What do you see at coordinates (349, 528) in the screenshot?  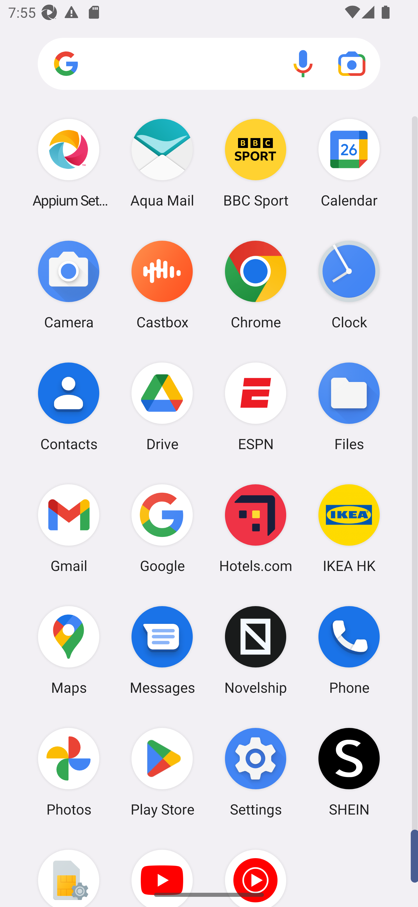 I see `IKEA HK` at bounding box center [349, 528].